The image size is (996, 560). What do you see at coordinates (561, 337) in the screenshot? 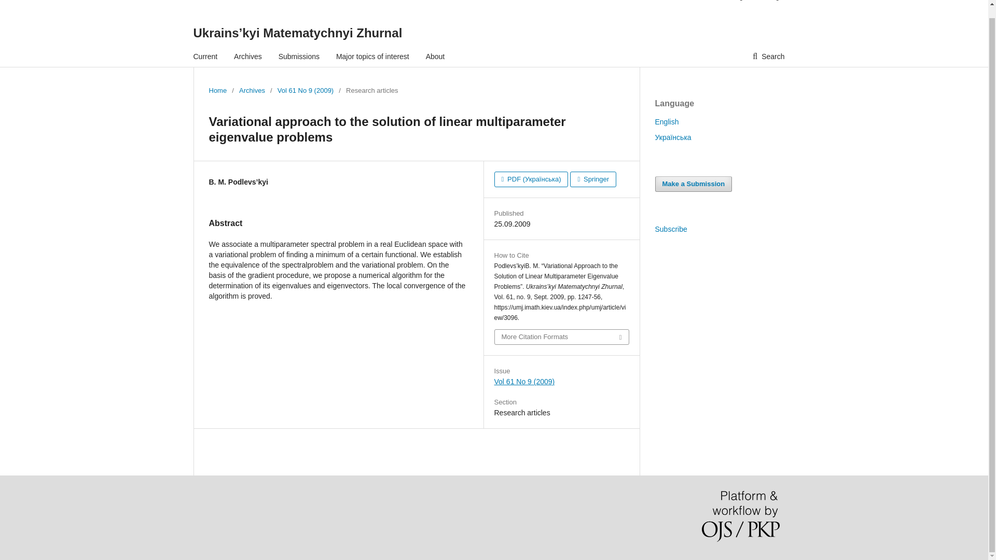
I see `More Citation Formats` at bounding box center [561, 337].